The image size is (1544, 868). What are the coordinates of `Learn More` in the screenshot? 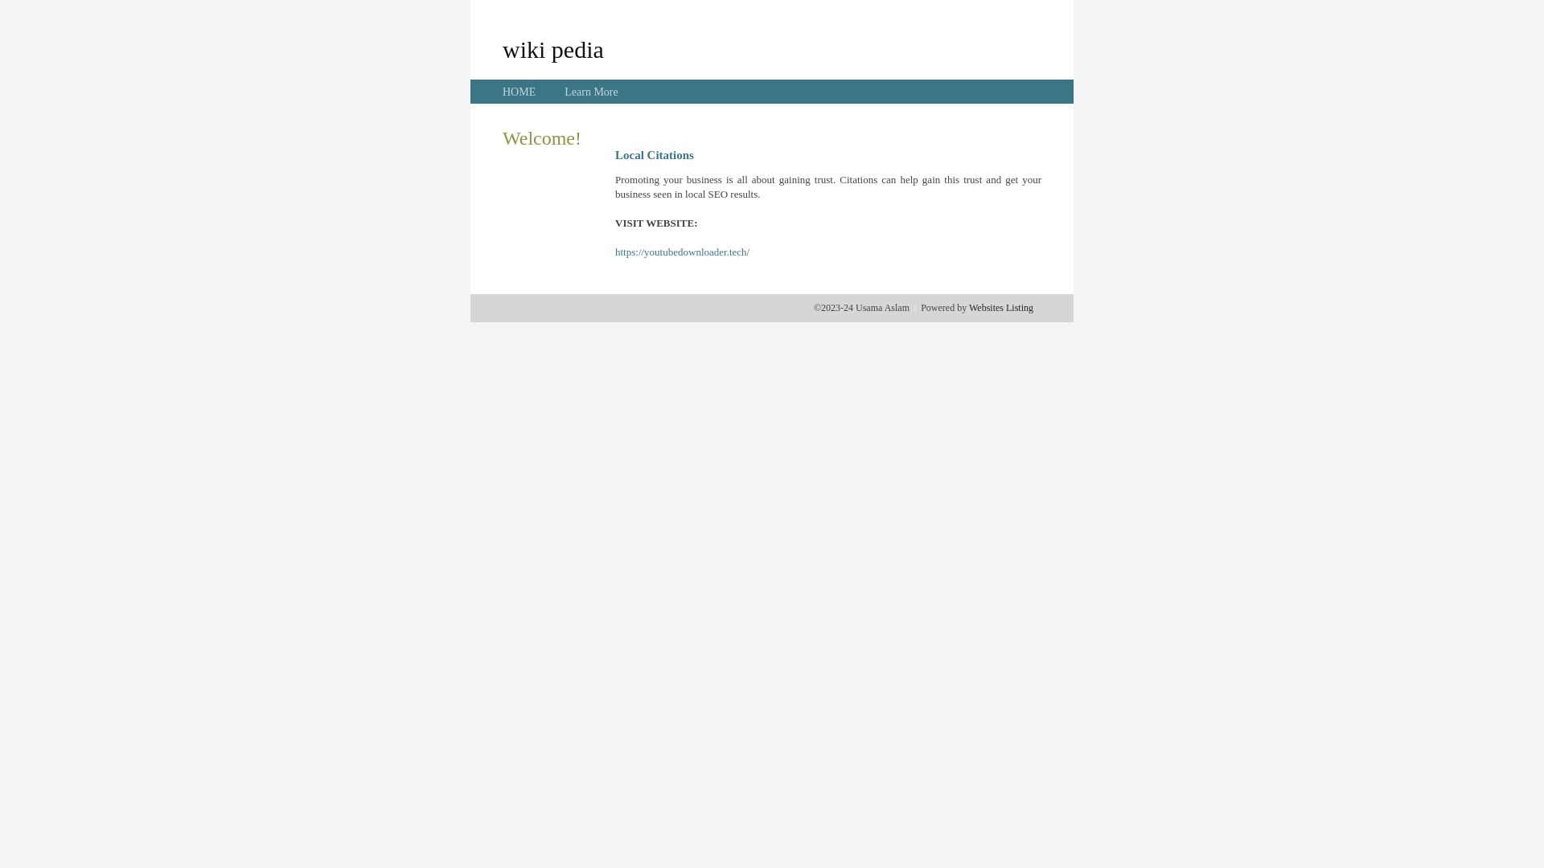 It's located at (591, 92).